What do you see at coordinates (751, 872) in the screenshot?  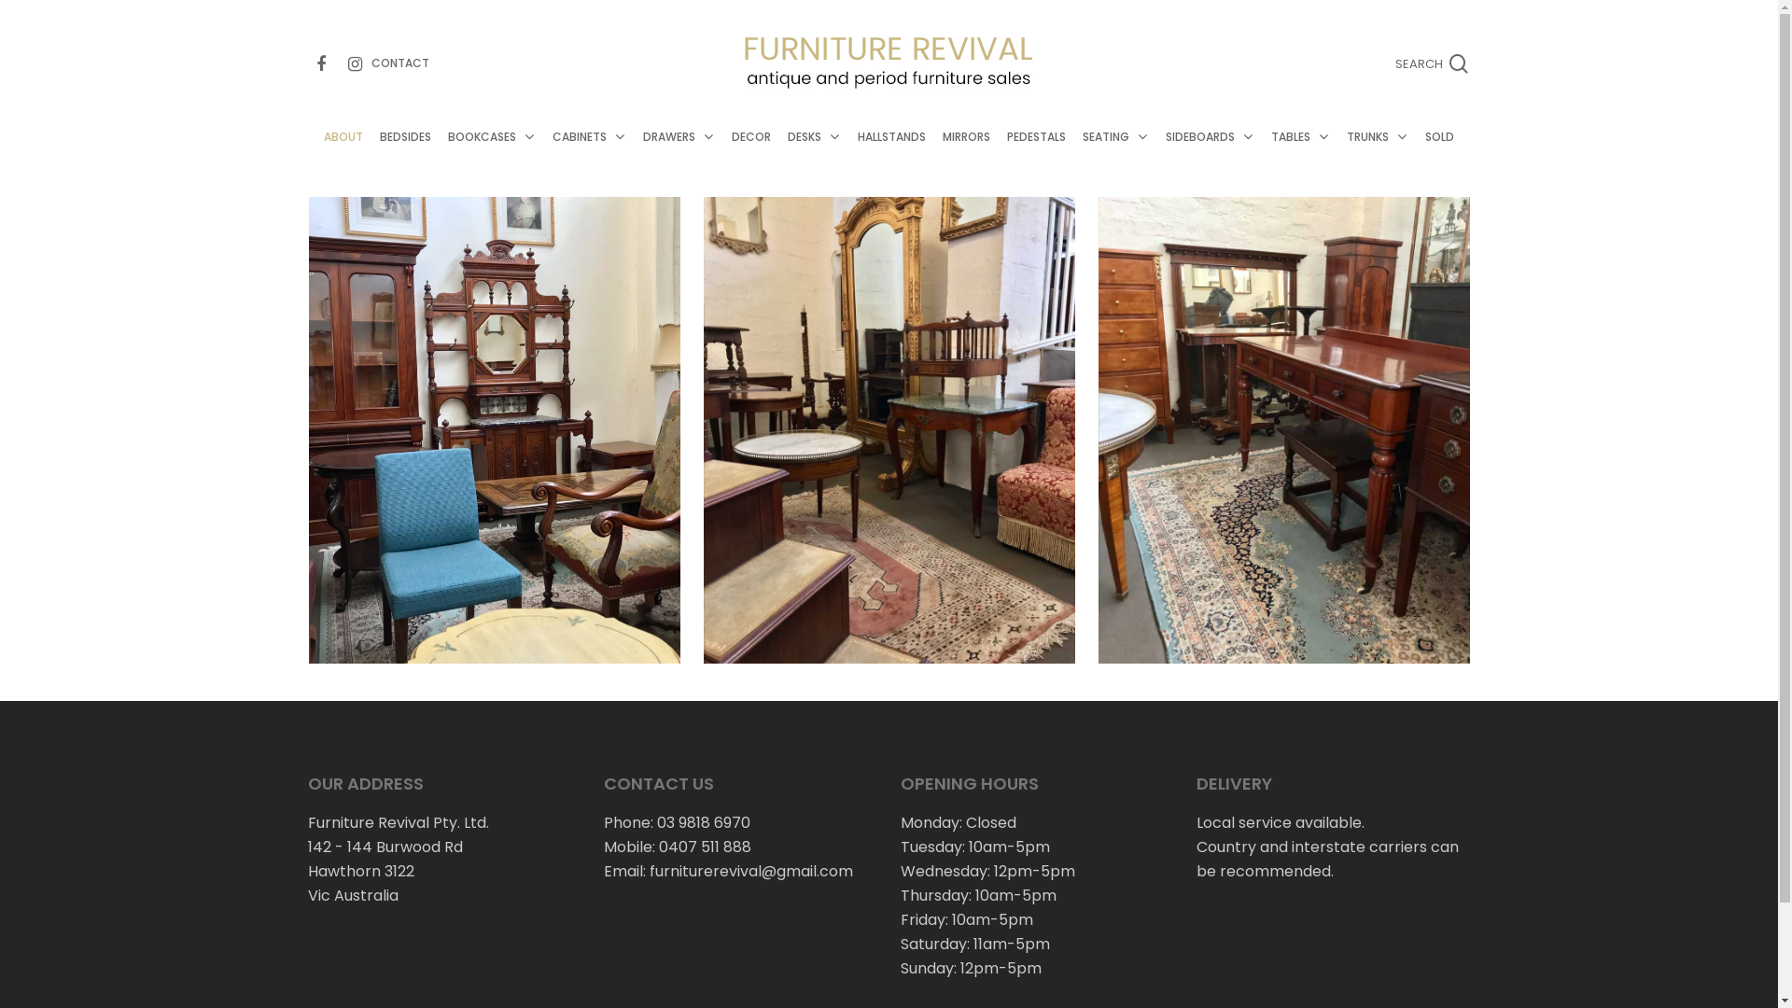 I see `furniturerevival@gmail.com` at bounding box center [751, 872].